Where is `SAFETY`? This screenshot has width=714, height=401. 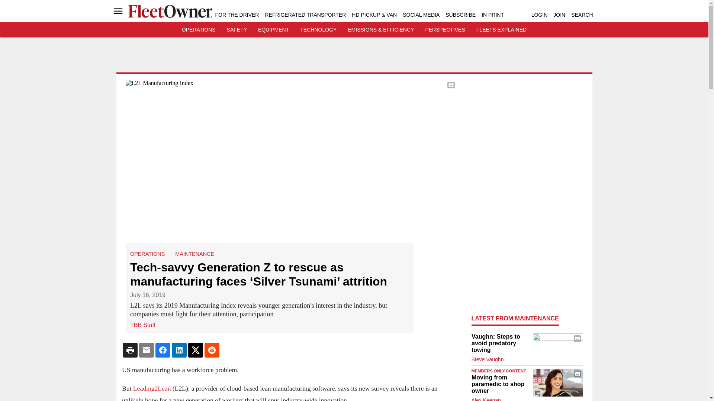
SAFETY is located at coordinates (237, 30).